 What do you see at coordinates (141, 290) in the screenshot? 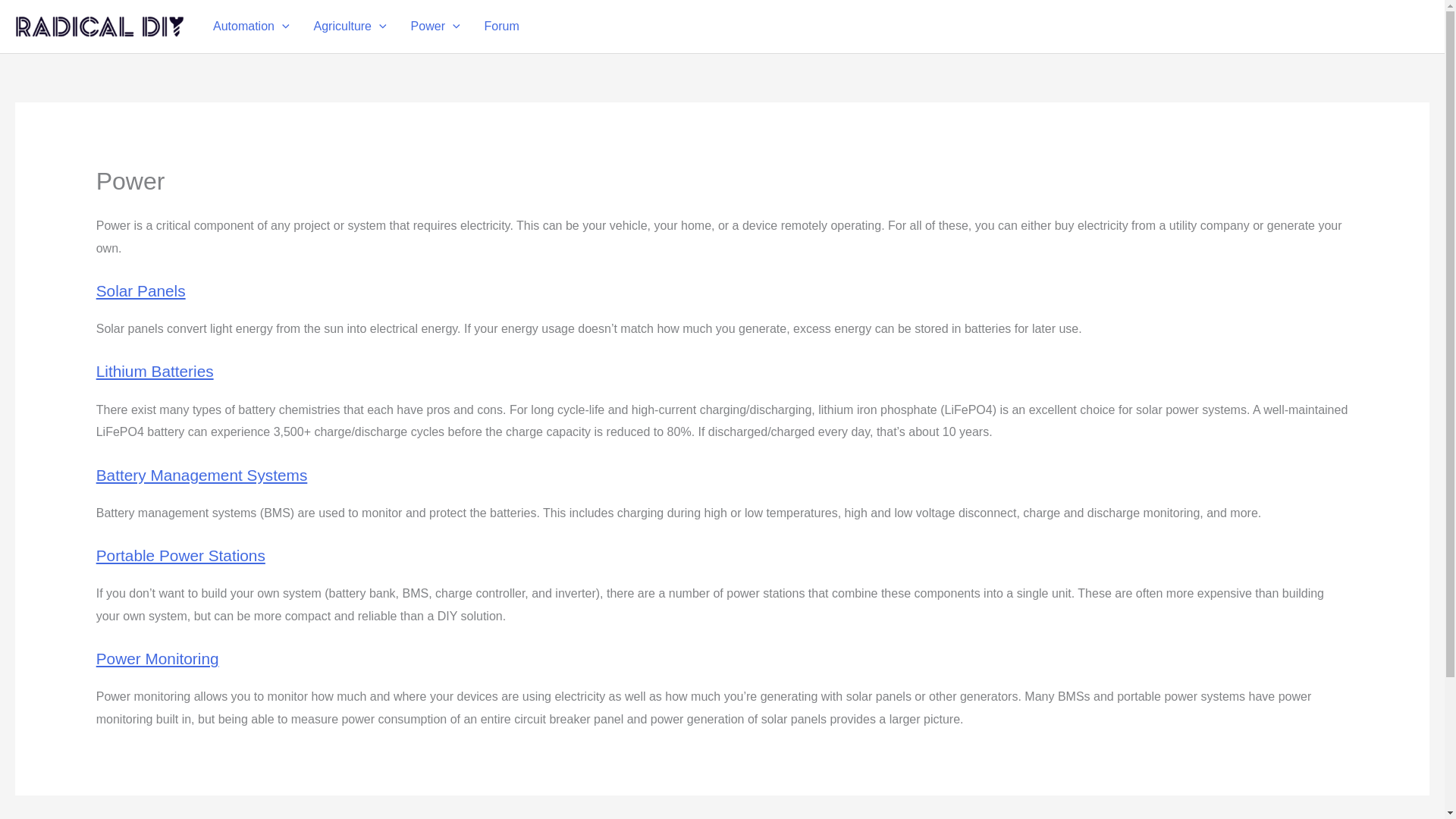
I see `Solar Panels` at bounding box center [141, 290].